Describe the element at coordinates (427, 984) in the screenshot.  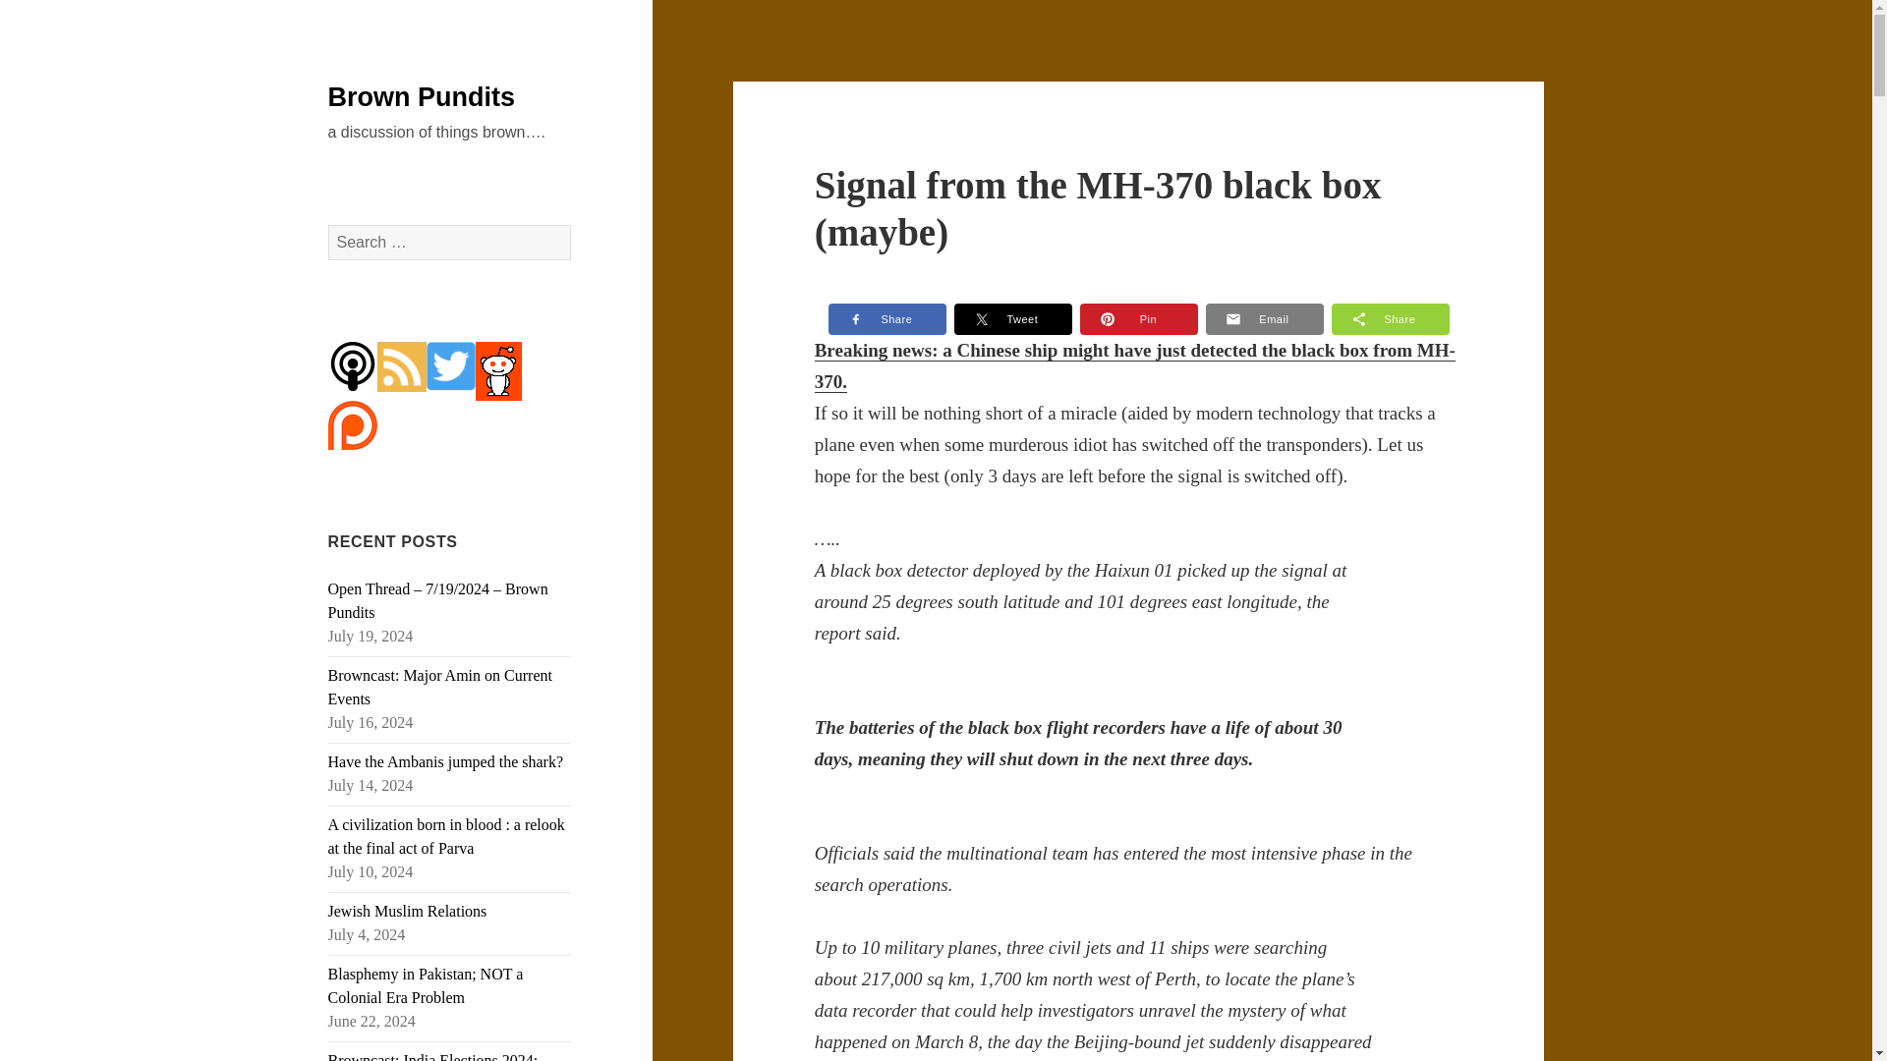
I see `Blasphemy in Pakistan; NOT a Colonial Era Problem` at that location.